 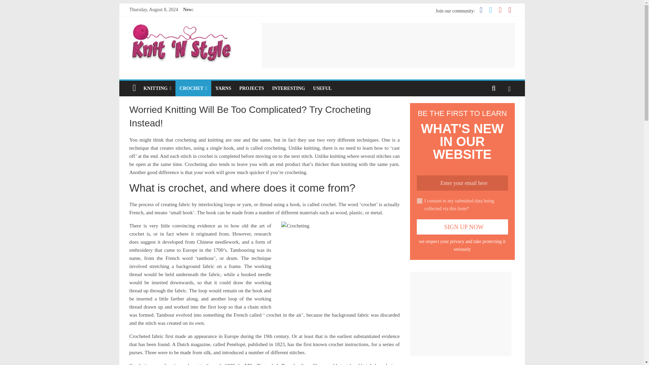 I want to click on Knit and Style, so click(x=181, y=27).